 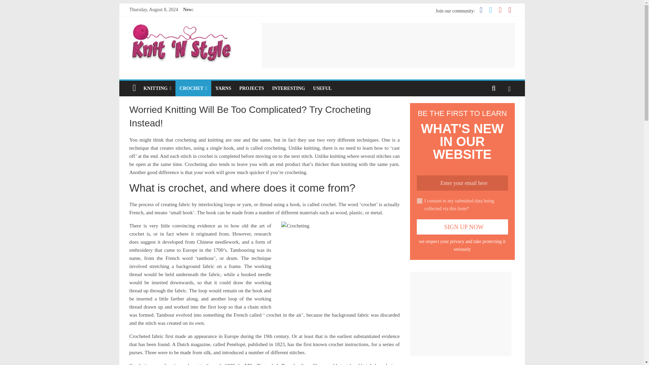 I want to click on Knit and Style, so click(x=181, y=27).